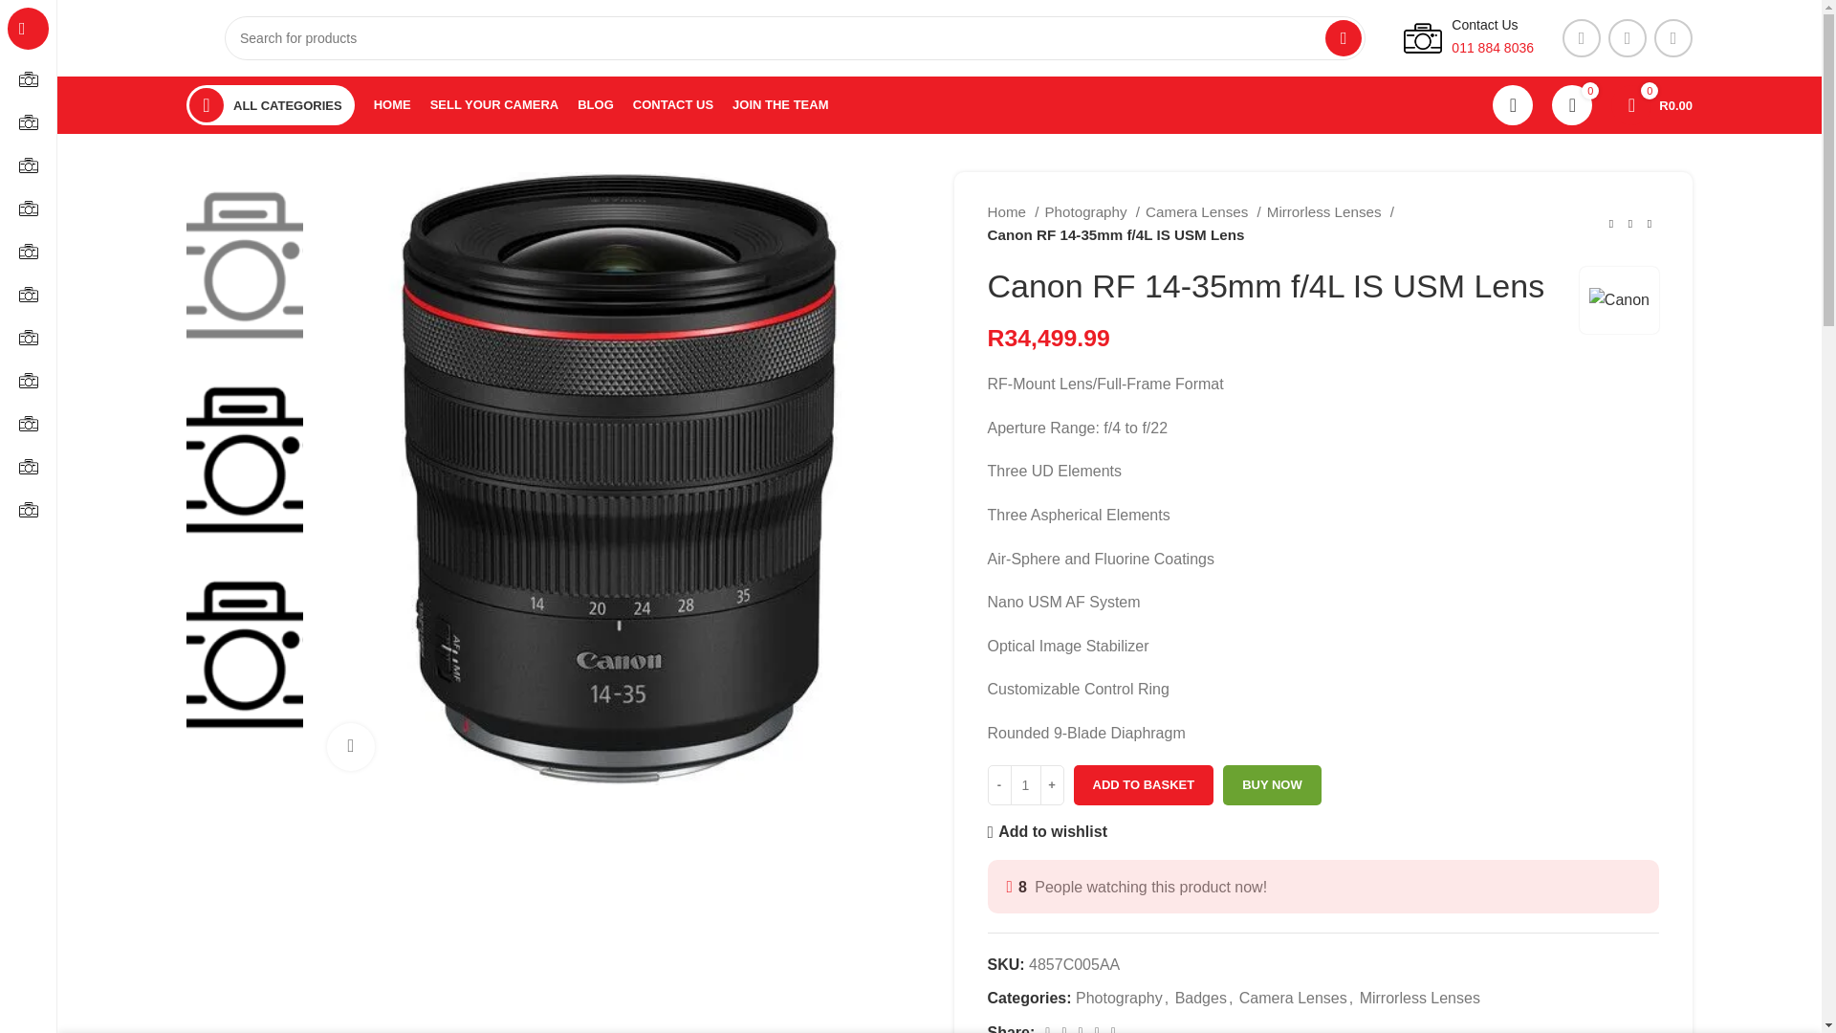  Describe the element at coordinates (1650, 104) in the screenshot. I see `Shopping cart` at that location.